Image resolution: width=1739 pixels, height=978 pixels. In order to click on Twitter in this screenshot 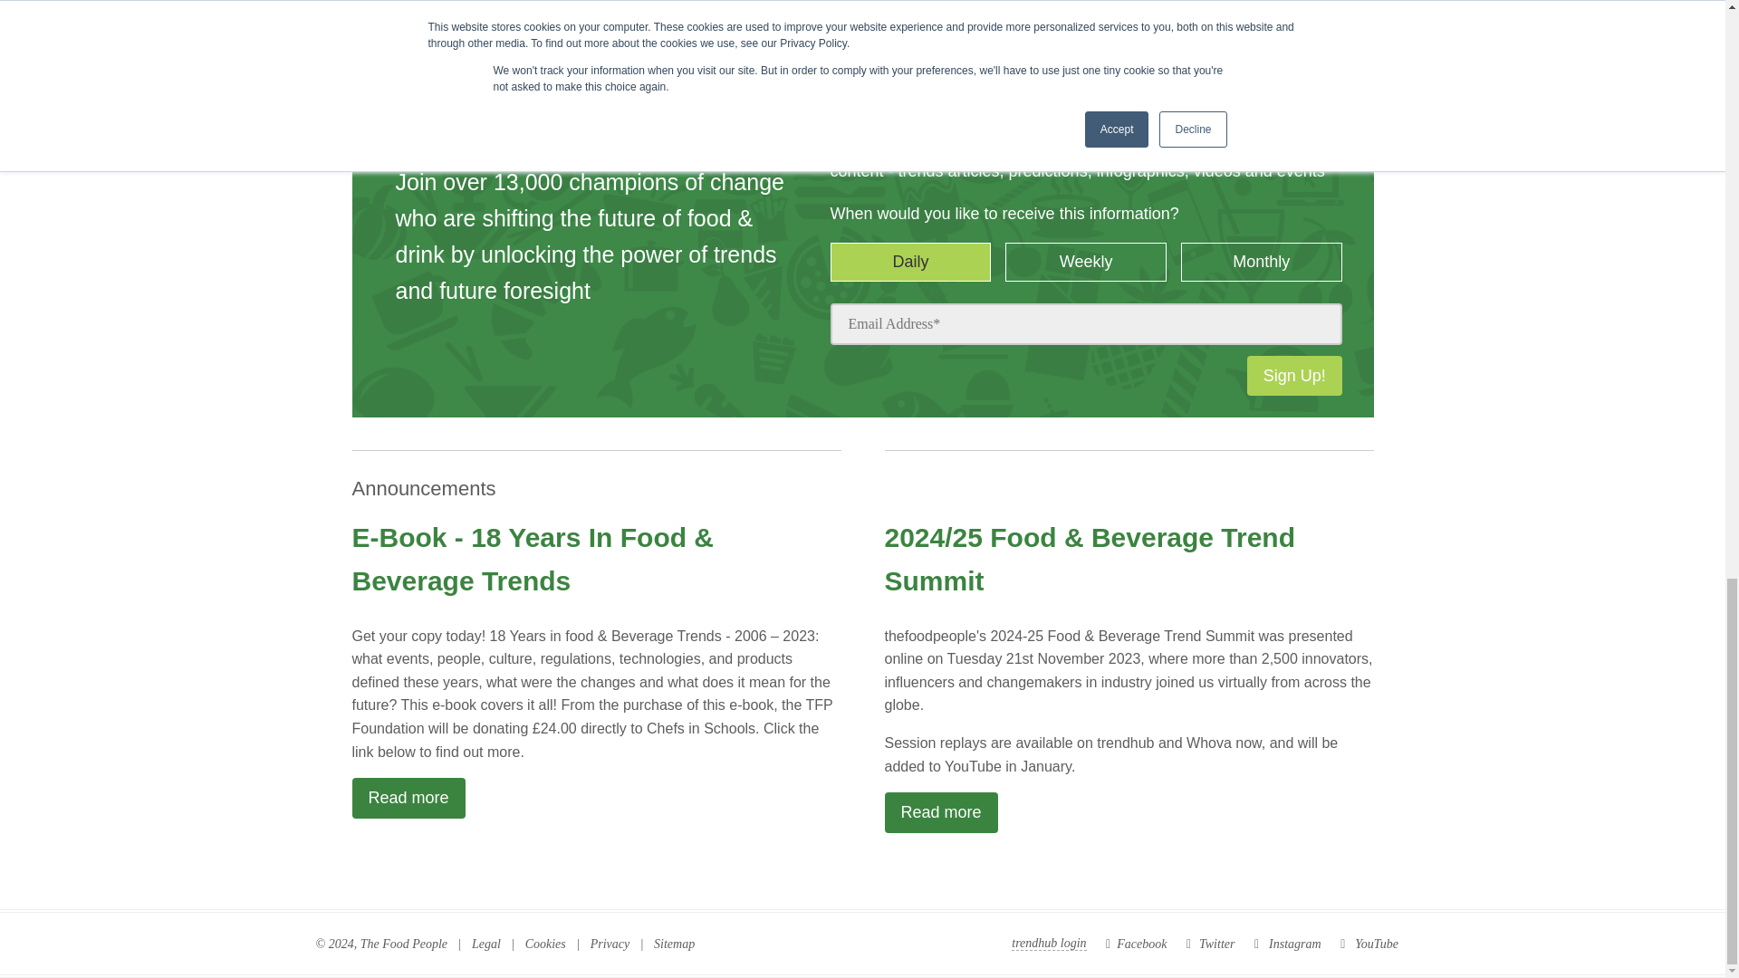, I will do `click(1210, 944)`.